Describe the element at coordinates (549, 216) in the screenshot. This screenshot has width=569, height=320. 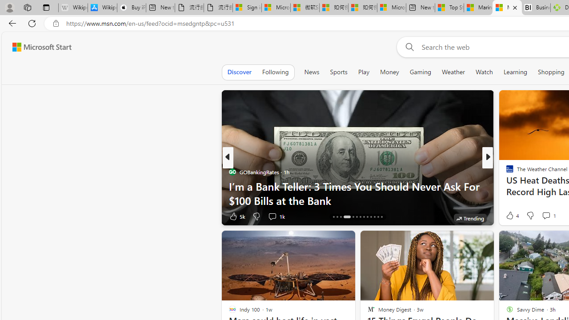
I see `View comments 3 Comment` at that location.